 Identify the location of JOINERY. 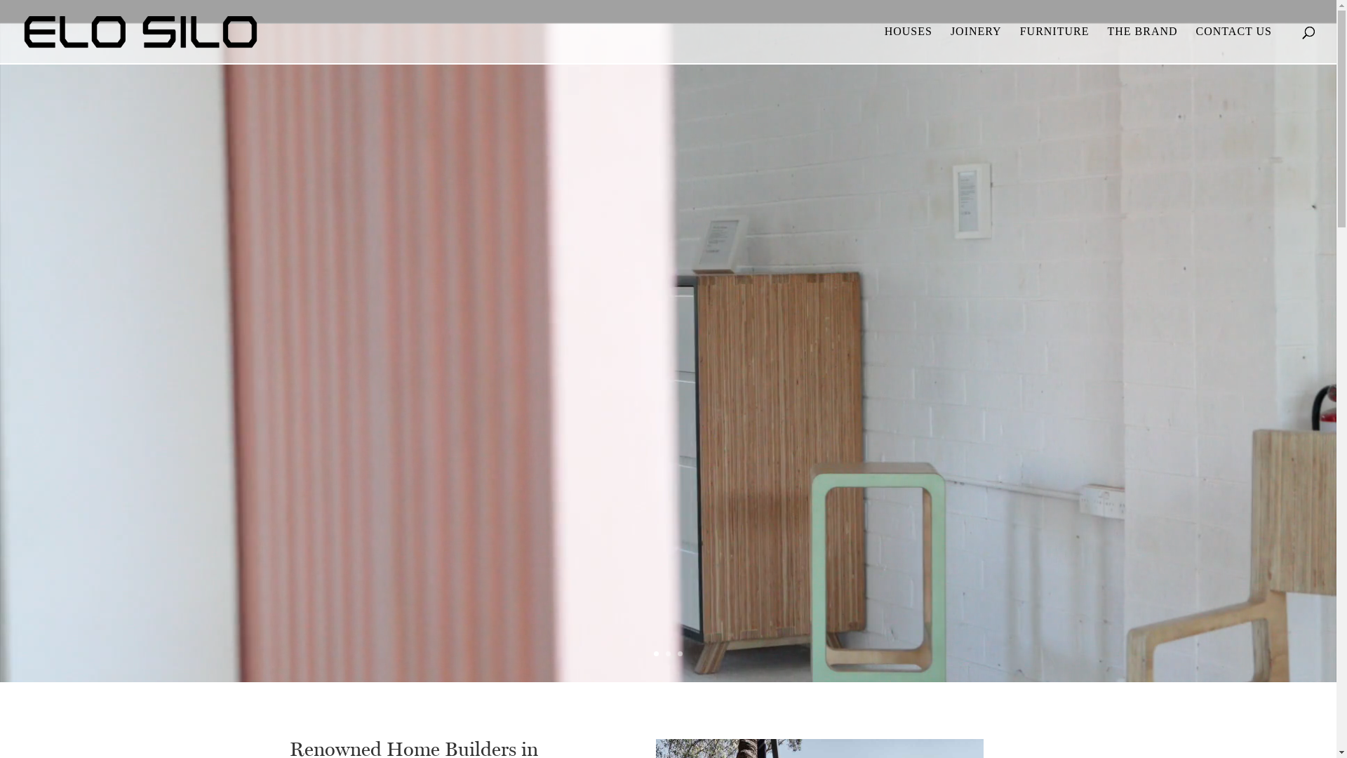
(977, 45).